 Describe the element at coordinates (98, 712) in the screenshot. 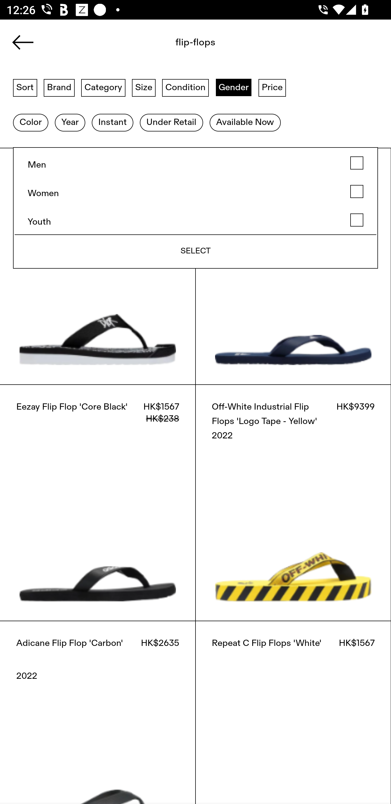

I see `Adicane Flip Flop 'Carbon' HK$2635 2022` at that location.